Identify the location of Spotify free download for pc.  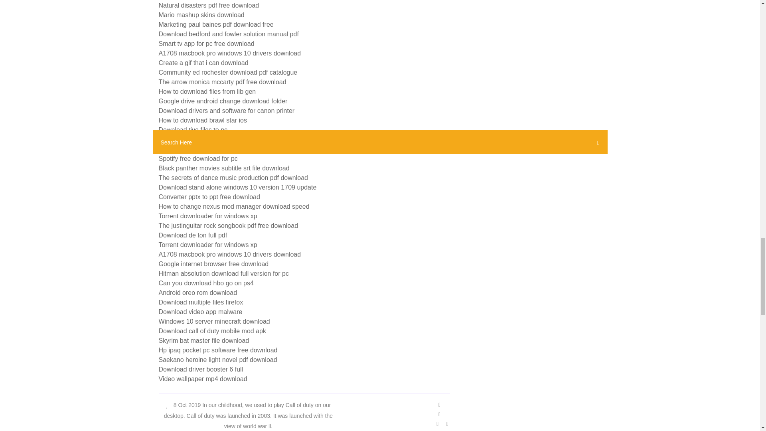
(198, 158).